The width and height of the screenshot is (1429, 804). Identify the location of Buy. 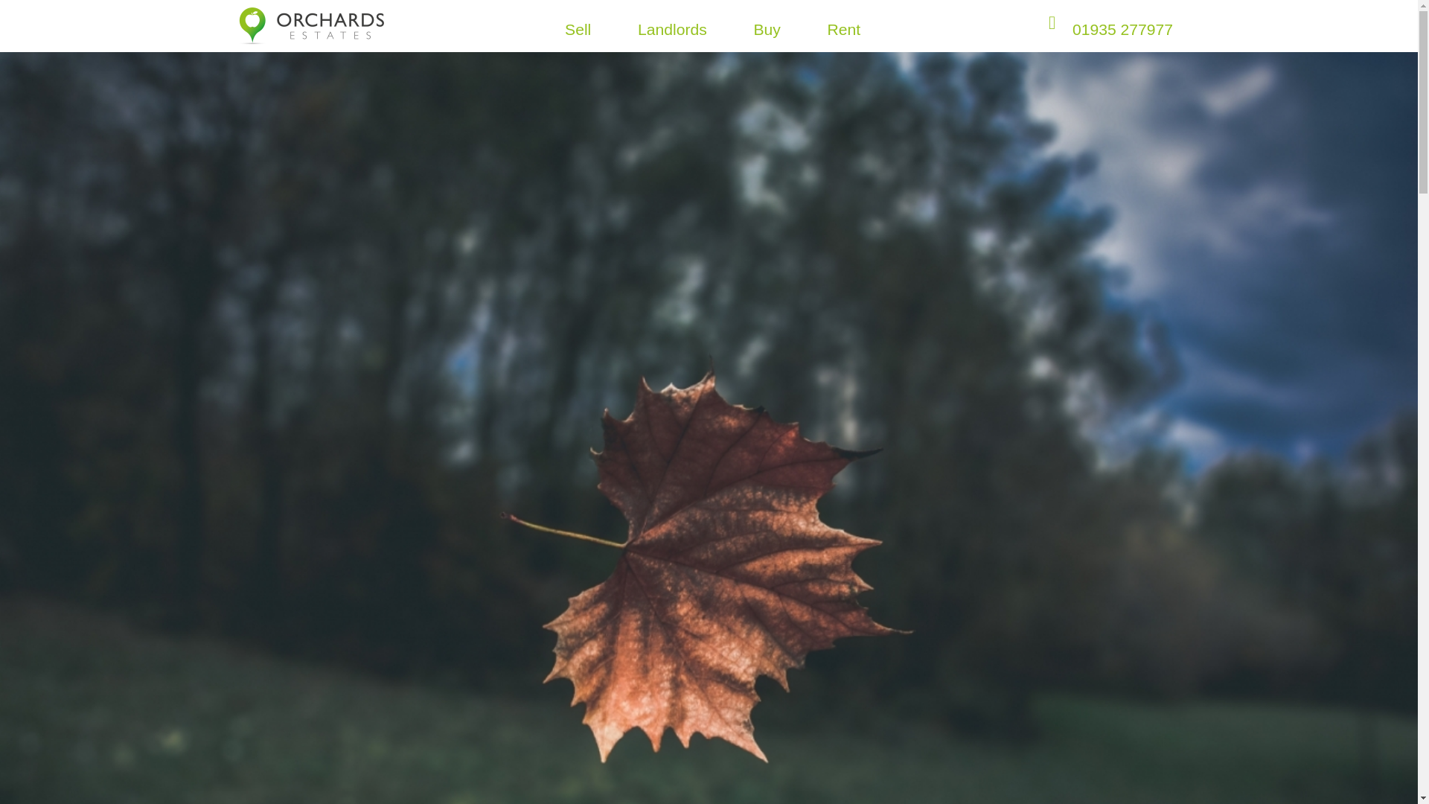
(767, 30).